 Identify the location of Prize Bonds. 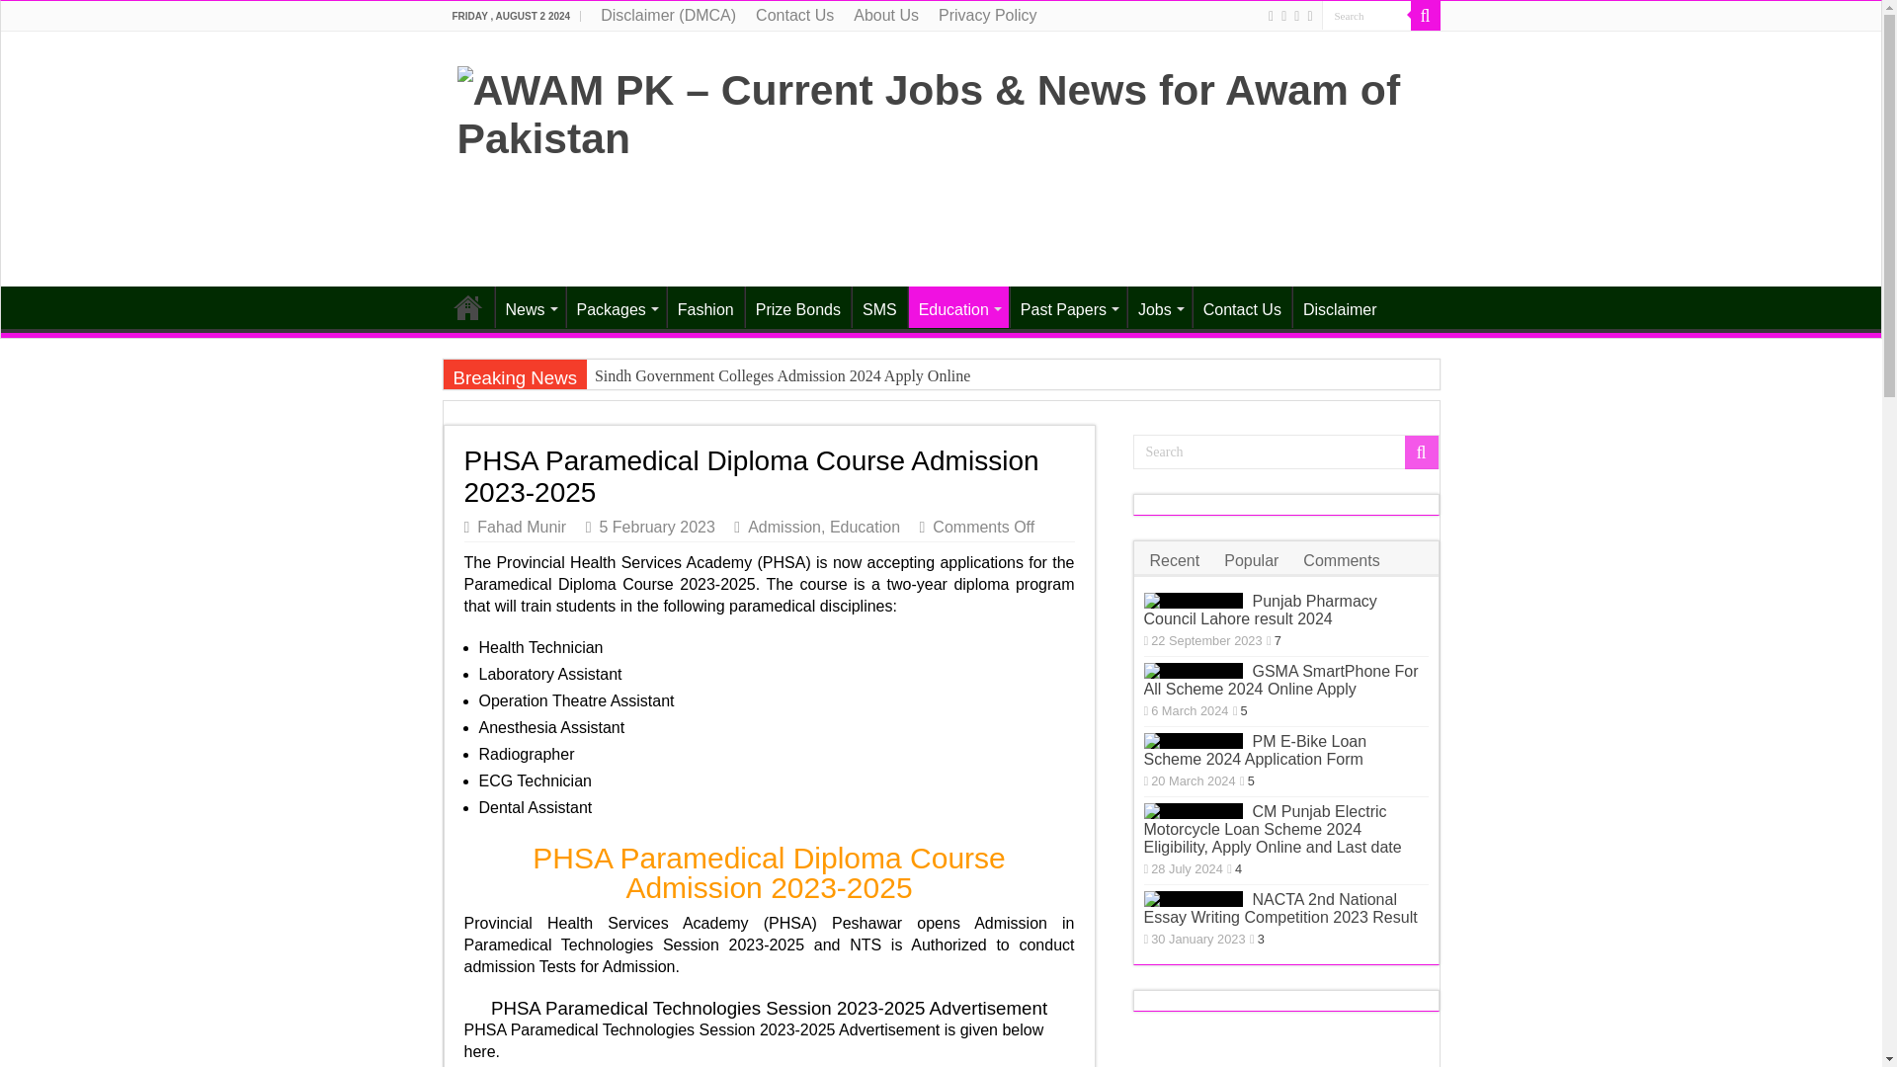
(797, 306).